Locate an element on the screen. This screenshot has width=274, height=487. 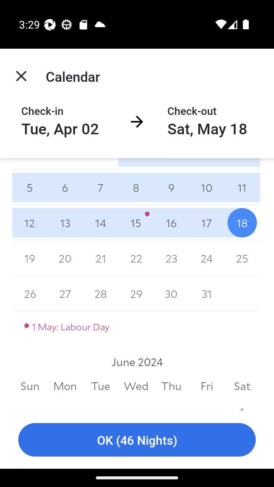
12 12 May 2024 is located at coordinates (30, 223).